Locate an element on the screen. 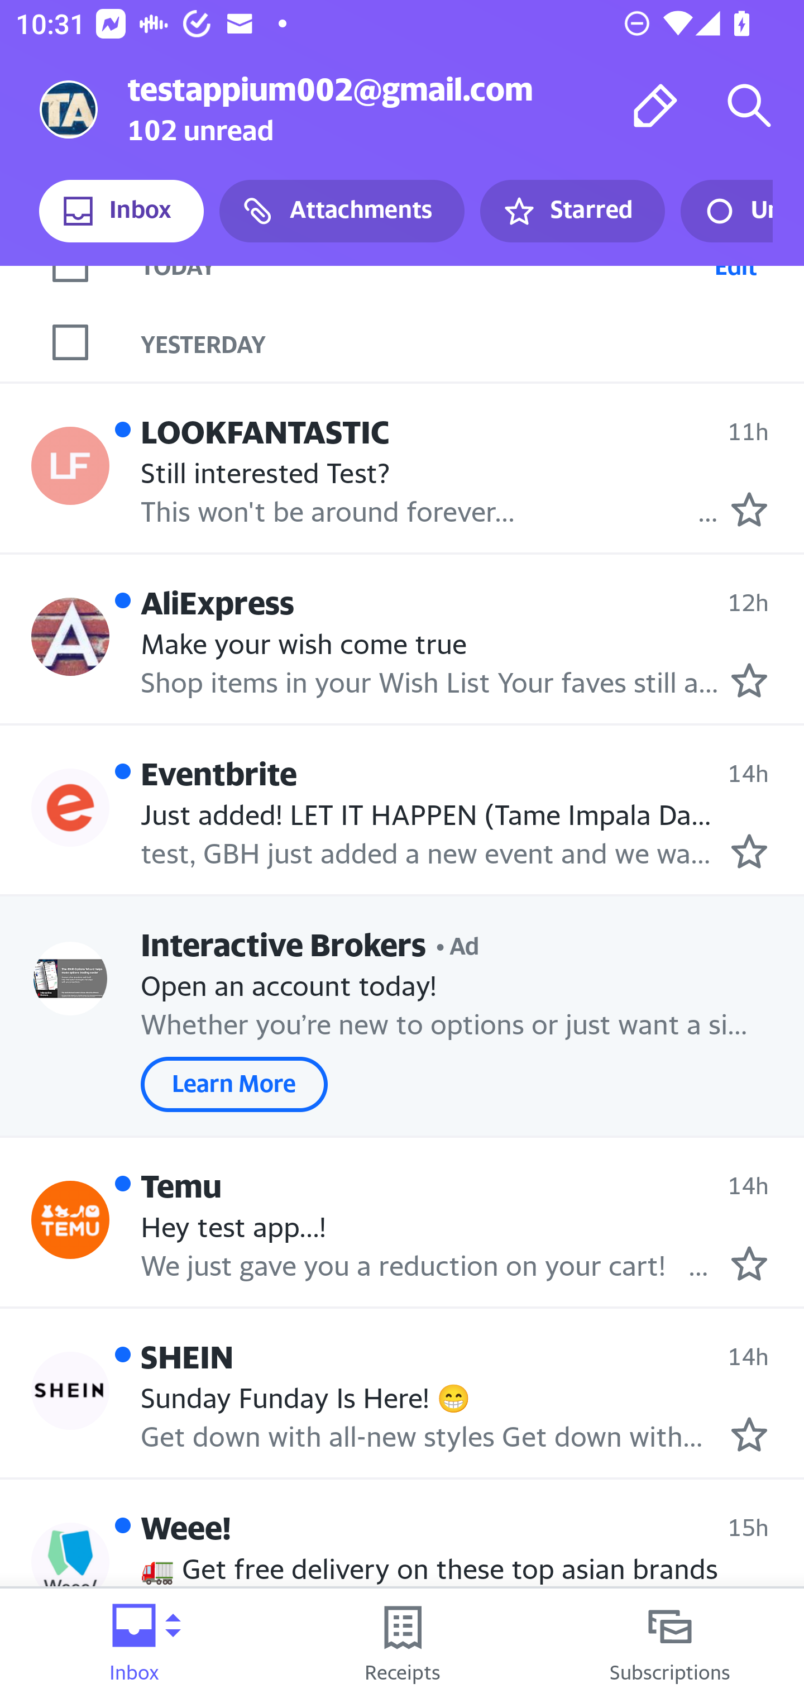 The height and width of the screenshot is (1698, 804). Attachments is located at coordinates (342, 211).